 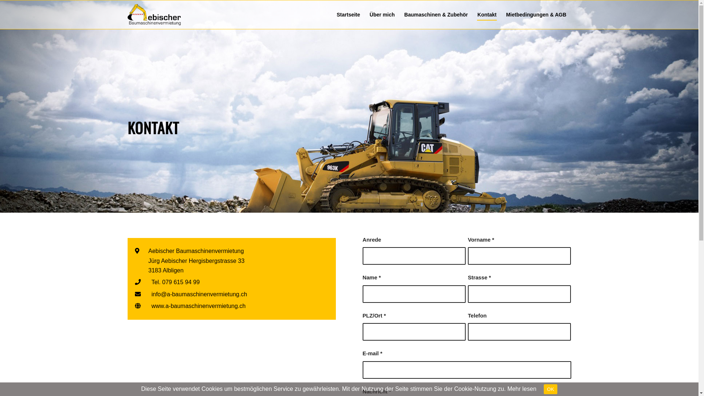 What do you see at coordinates (551, 389) in the screenshot?
I see `OK` at bounding box center [551, 389].